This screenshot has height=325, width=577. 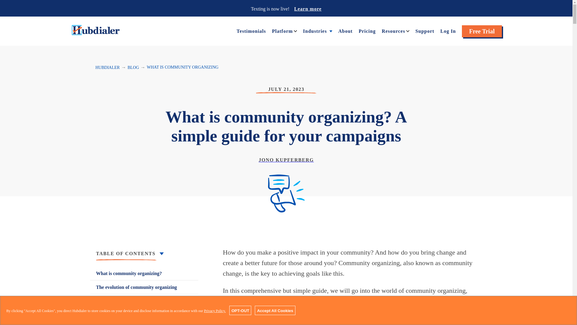 I want to click on WHAT IS COMMUNITY ORGANIZING, so click(x=183, y=67).